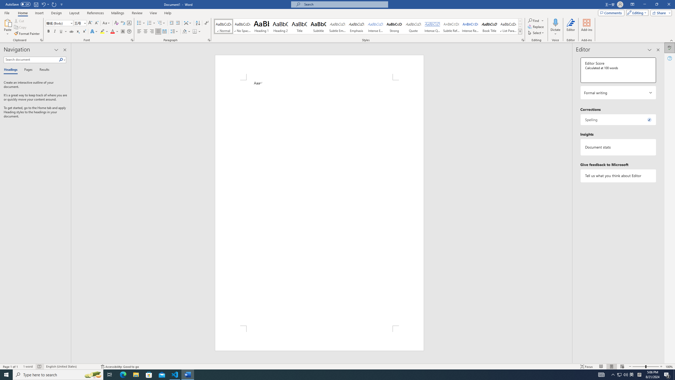  Describe the element at coordinates (49, 32) in the screenshot. I see `Bold` at that location.